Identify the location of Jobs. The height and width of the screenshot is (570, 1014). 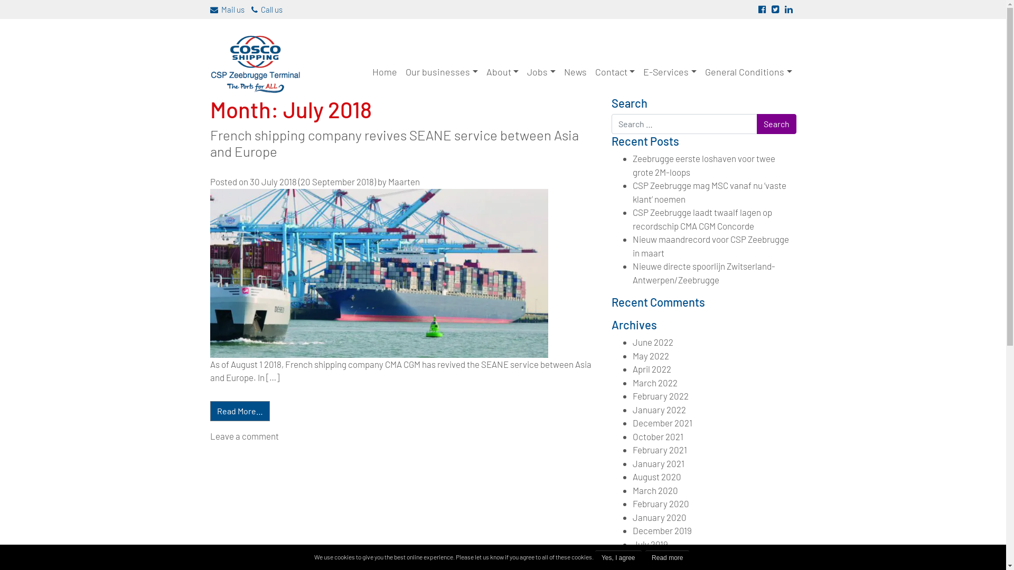
(541, 72).